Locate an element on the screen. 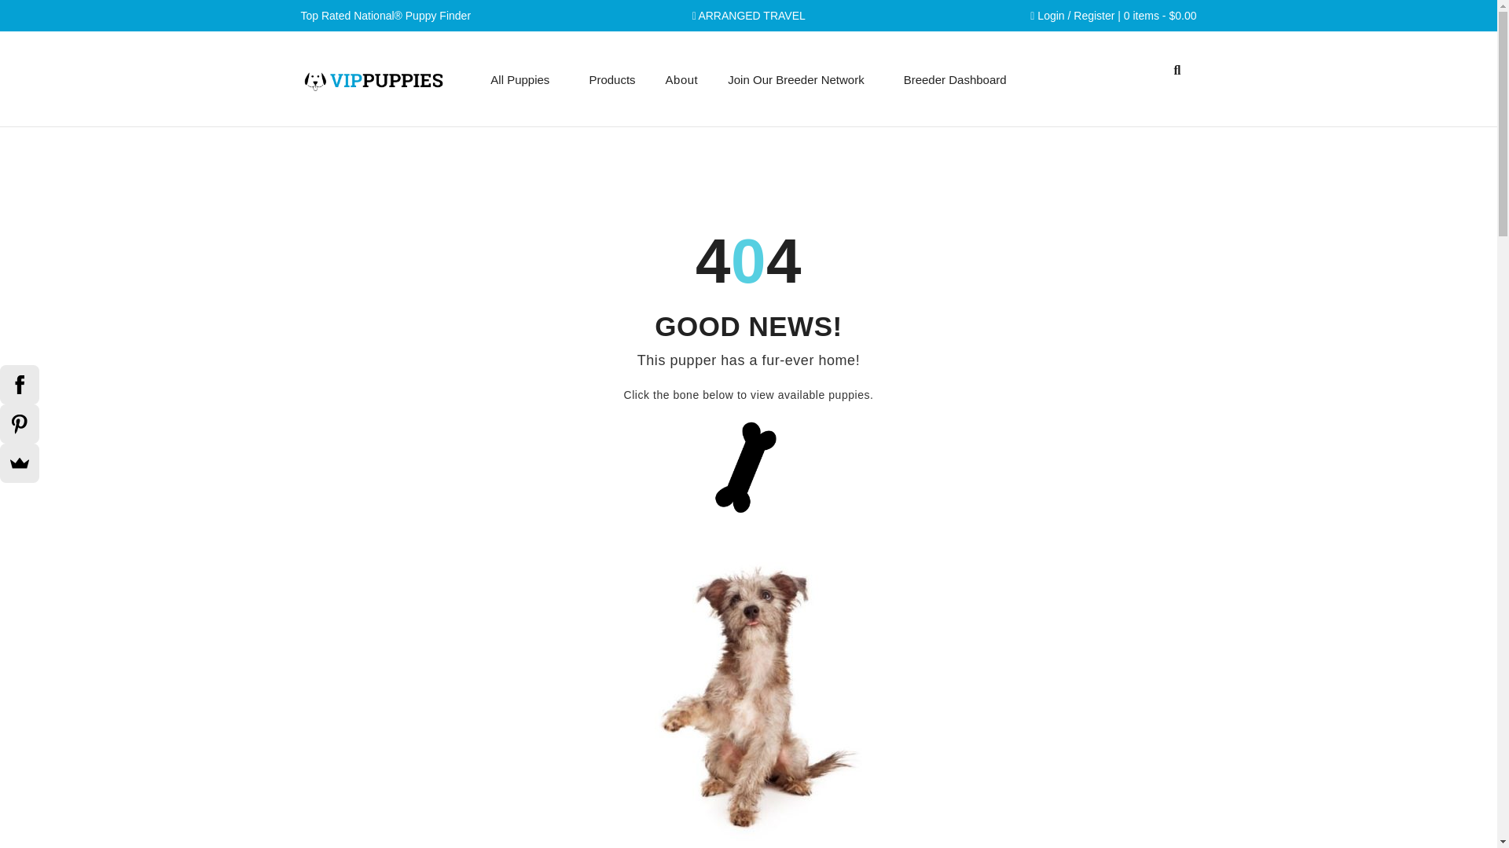 This screenshot has height=848, width=1509. Facebook is located at coordinates (19, 385).